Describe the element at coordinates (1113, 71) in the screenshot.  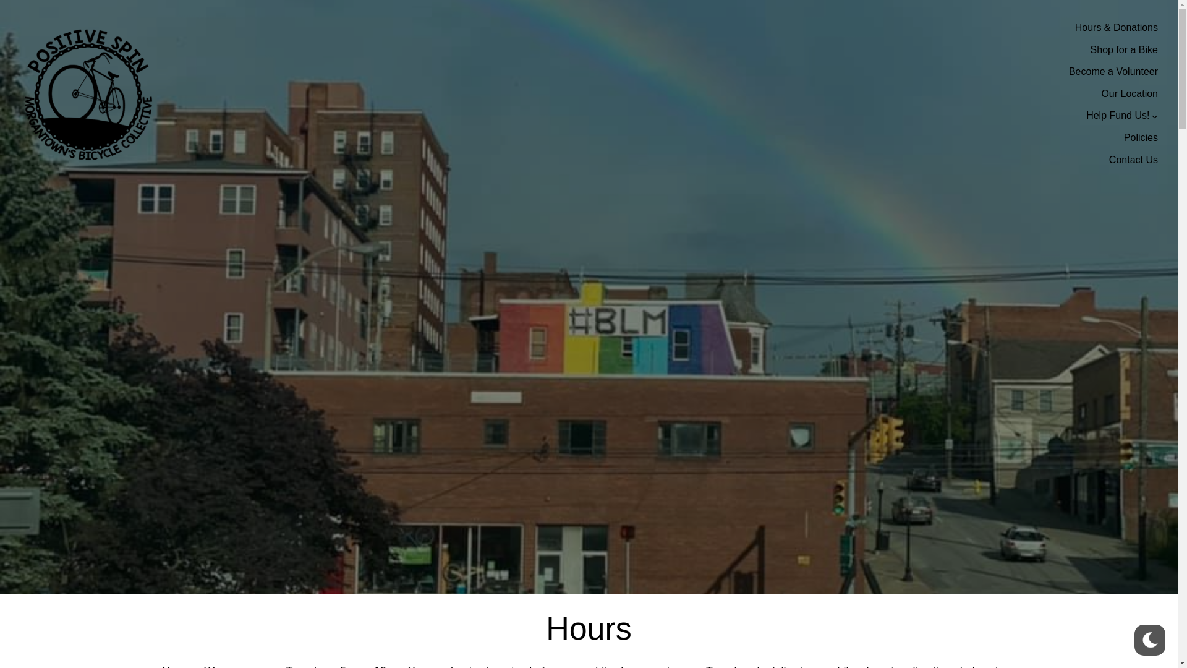
I see `Become a Volunteer` at that location.